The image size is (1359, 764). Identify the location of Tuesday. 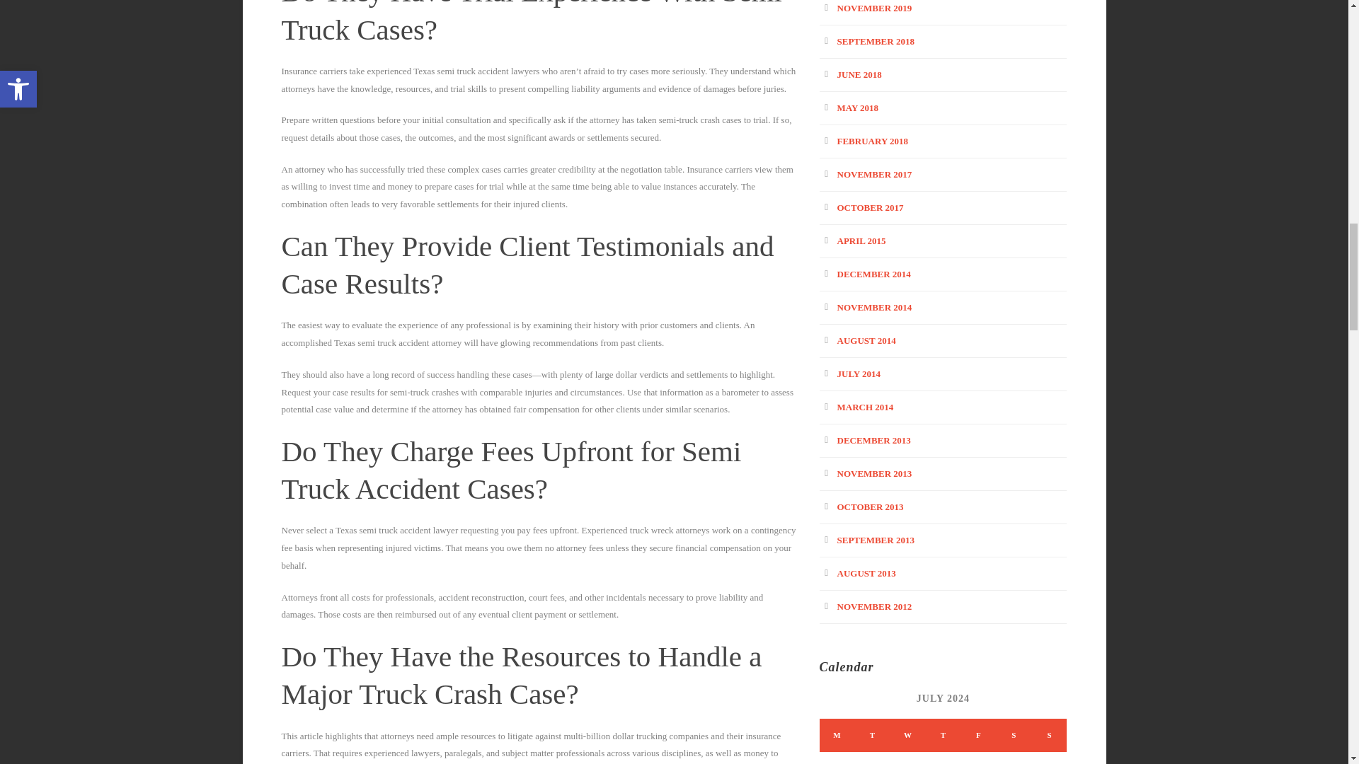
(872, 735).